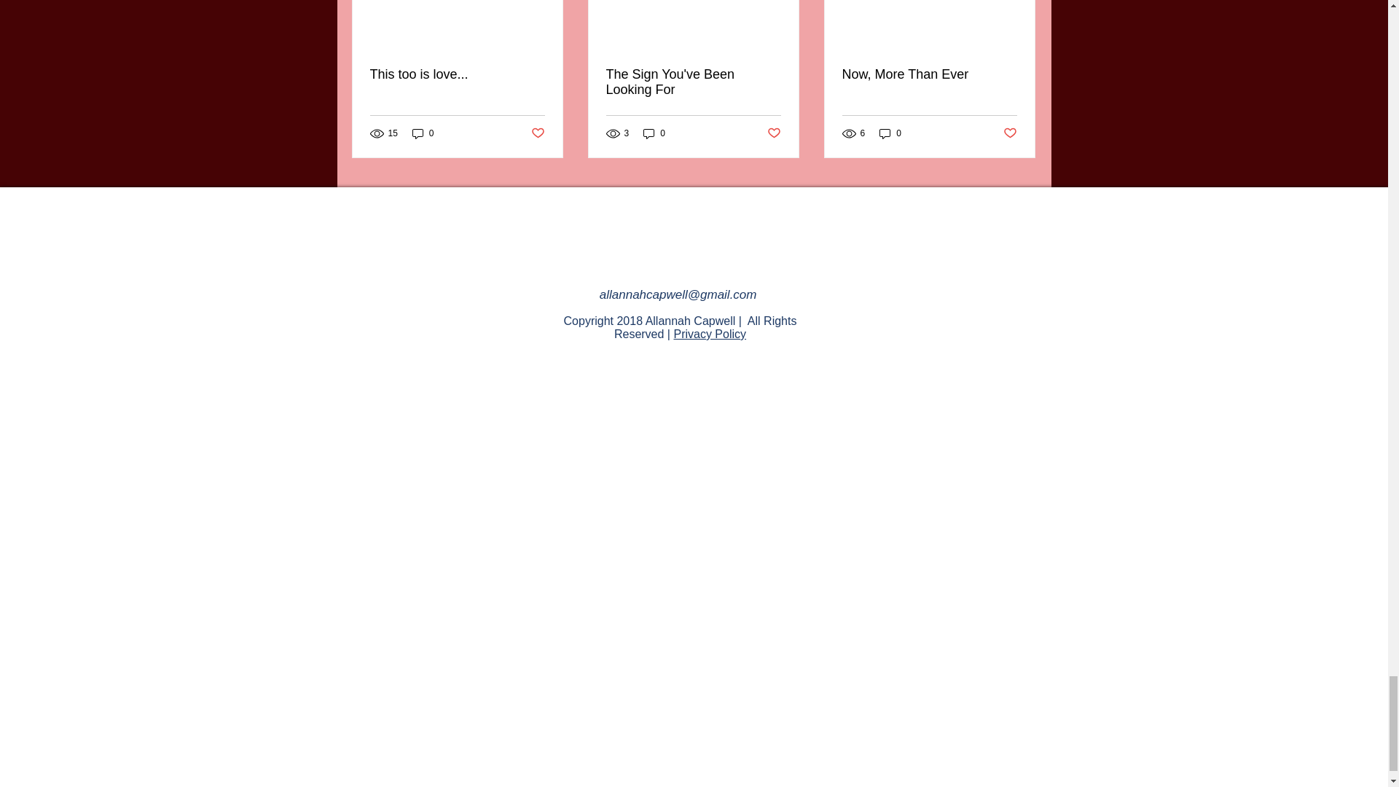 The height and width of the screenshot is (787, 1399). What do you see at coordinates (693, 82) in the screenshot?
I see `The Sign You've Been Looking For` at bounding box center [693, 82].